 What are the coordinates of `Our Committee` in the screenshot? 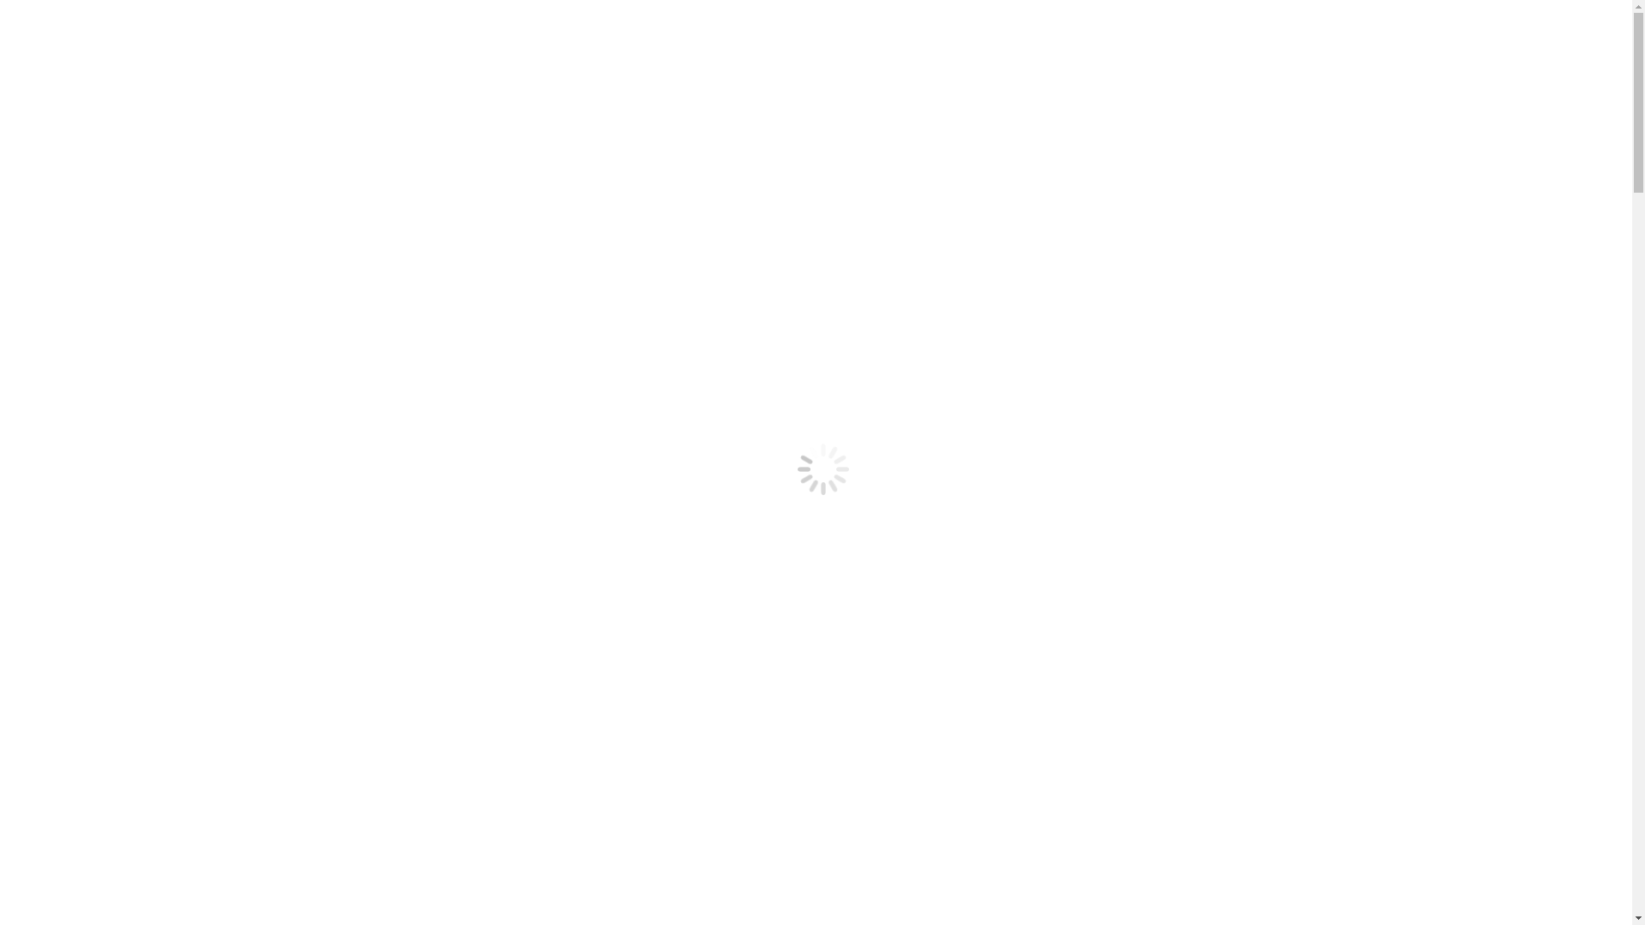 It's located at (118, 224).